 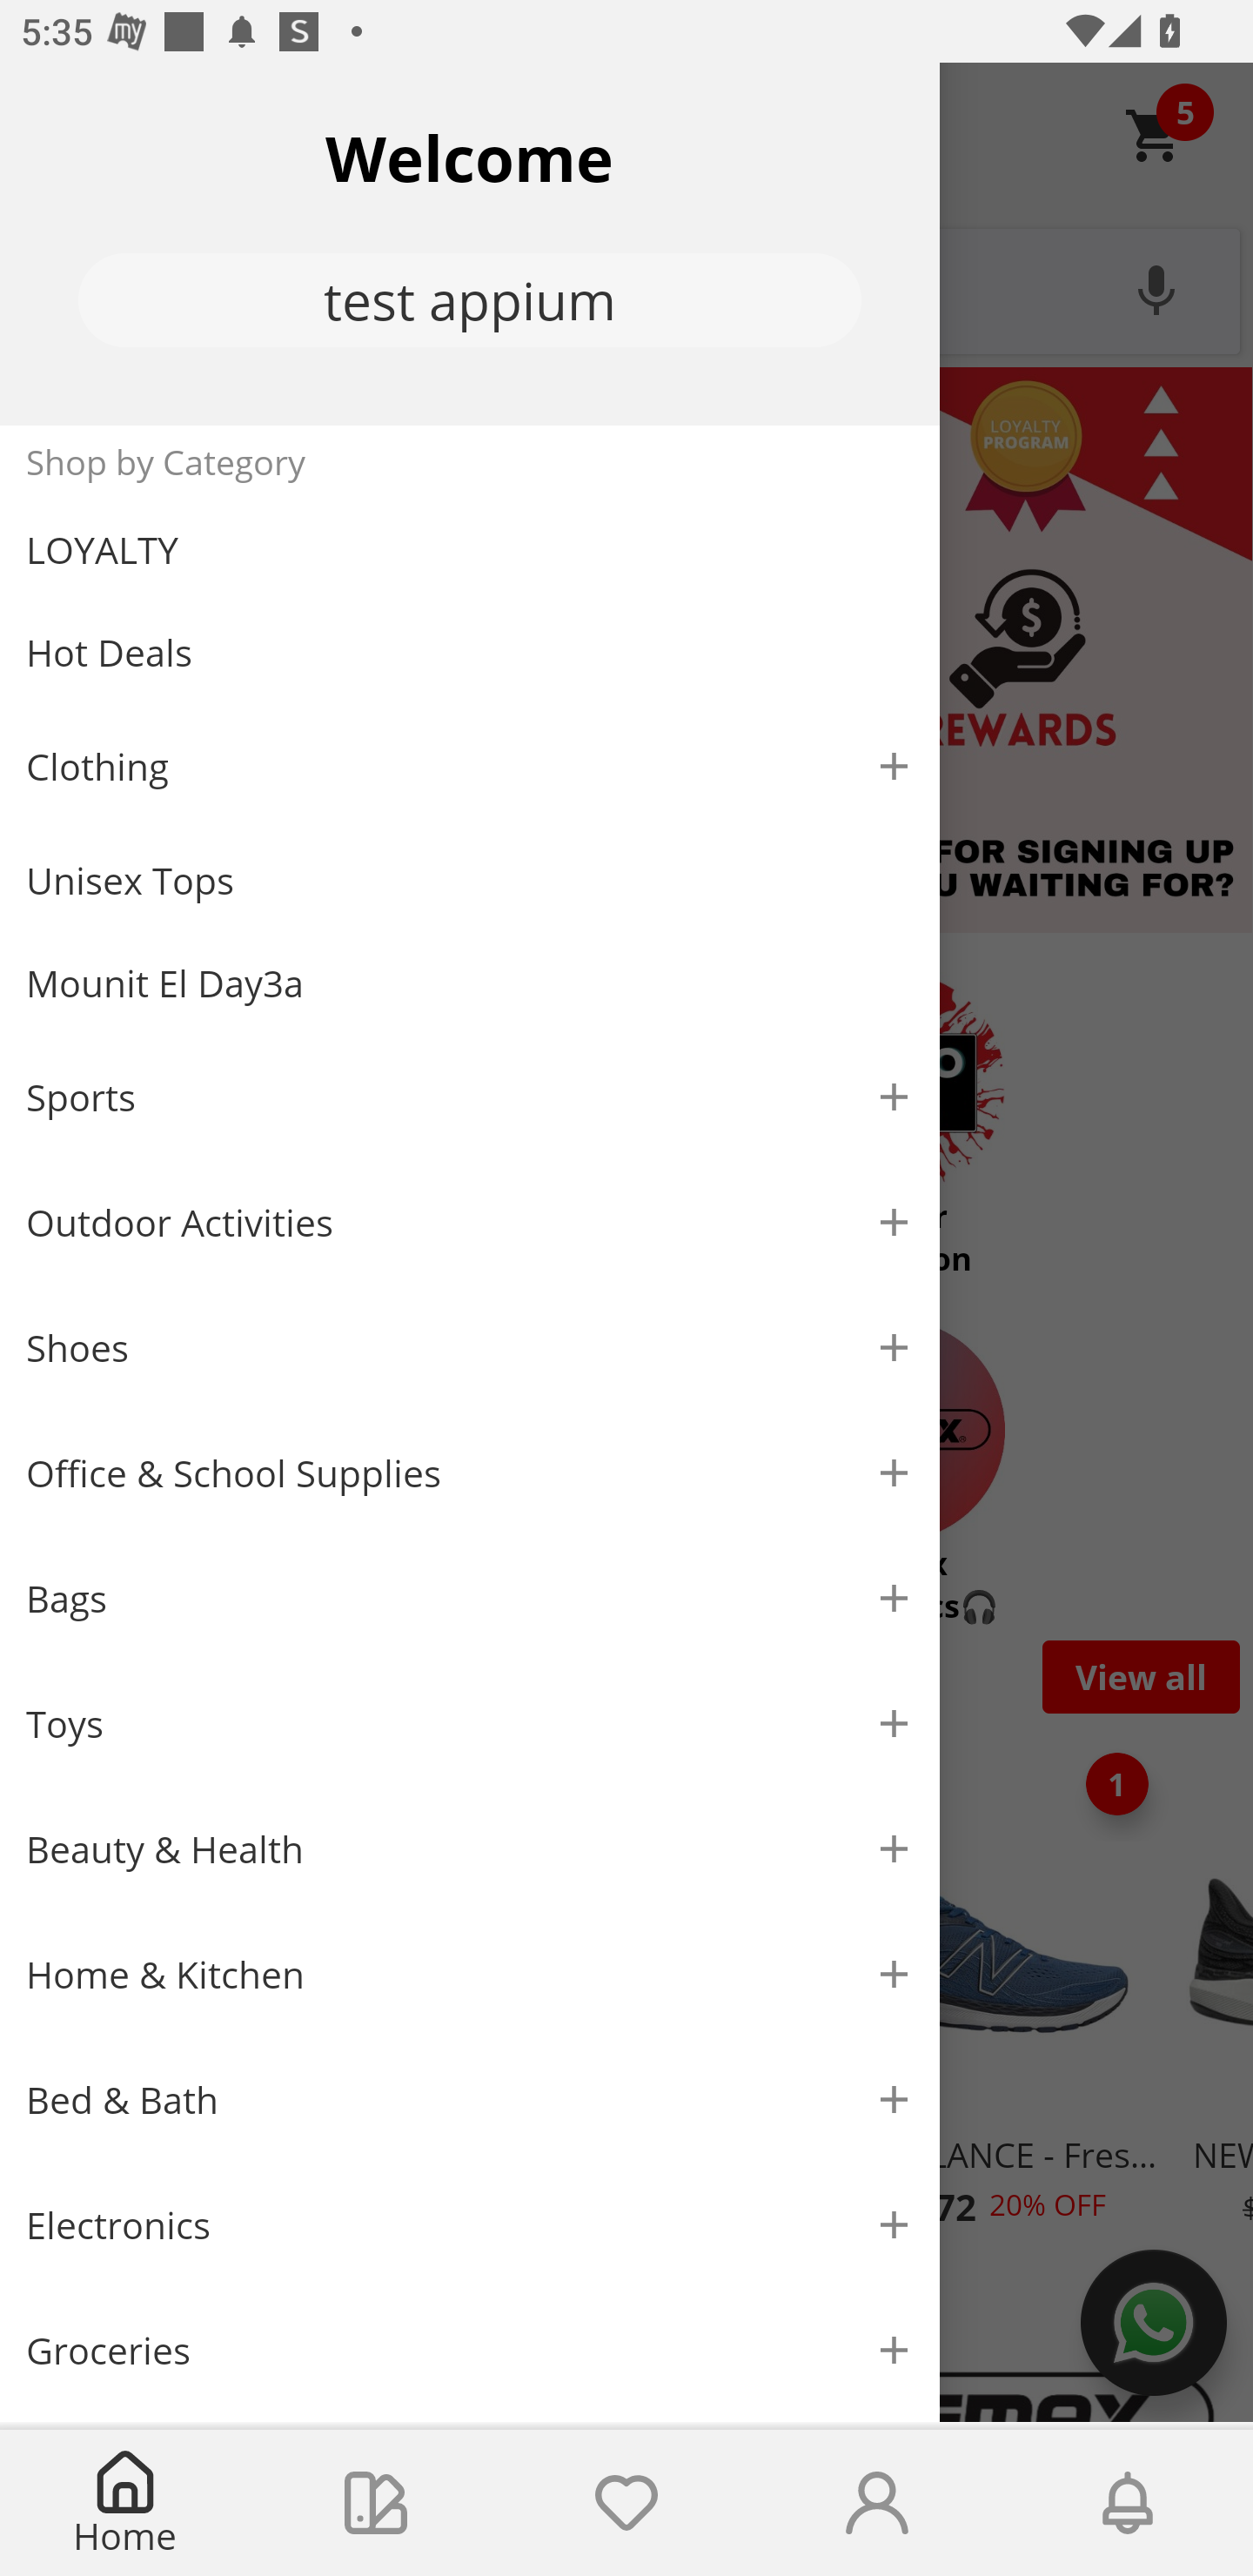 I want to click on Electronics, so click(x=470, y=2225).